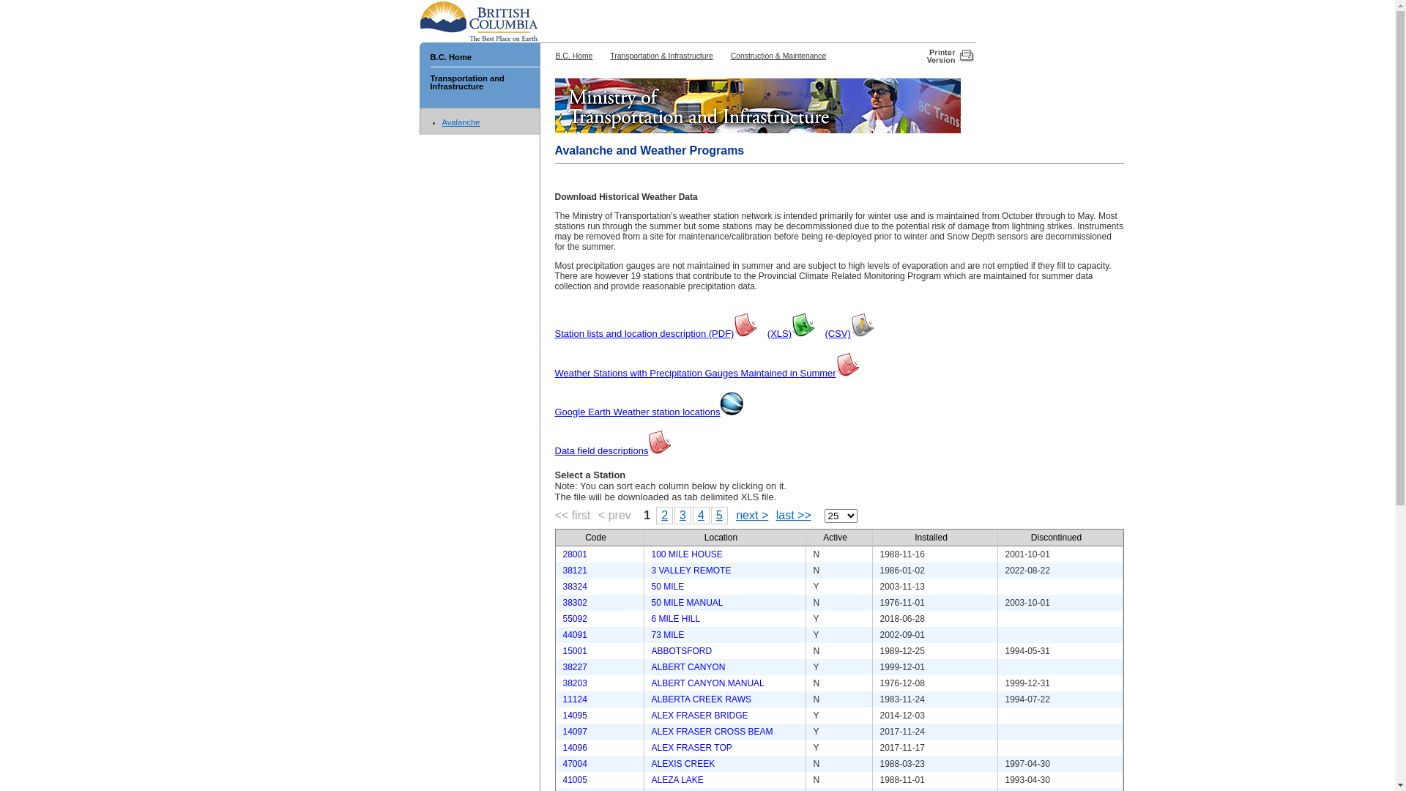  What do you see at coordinates (574, 635) in the screenshot?
I see `44091` at bounding box center [574, 635].